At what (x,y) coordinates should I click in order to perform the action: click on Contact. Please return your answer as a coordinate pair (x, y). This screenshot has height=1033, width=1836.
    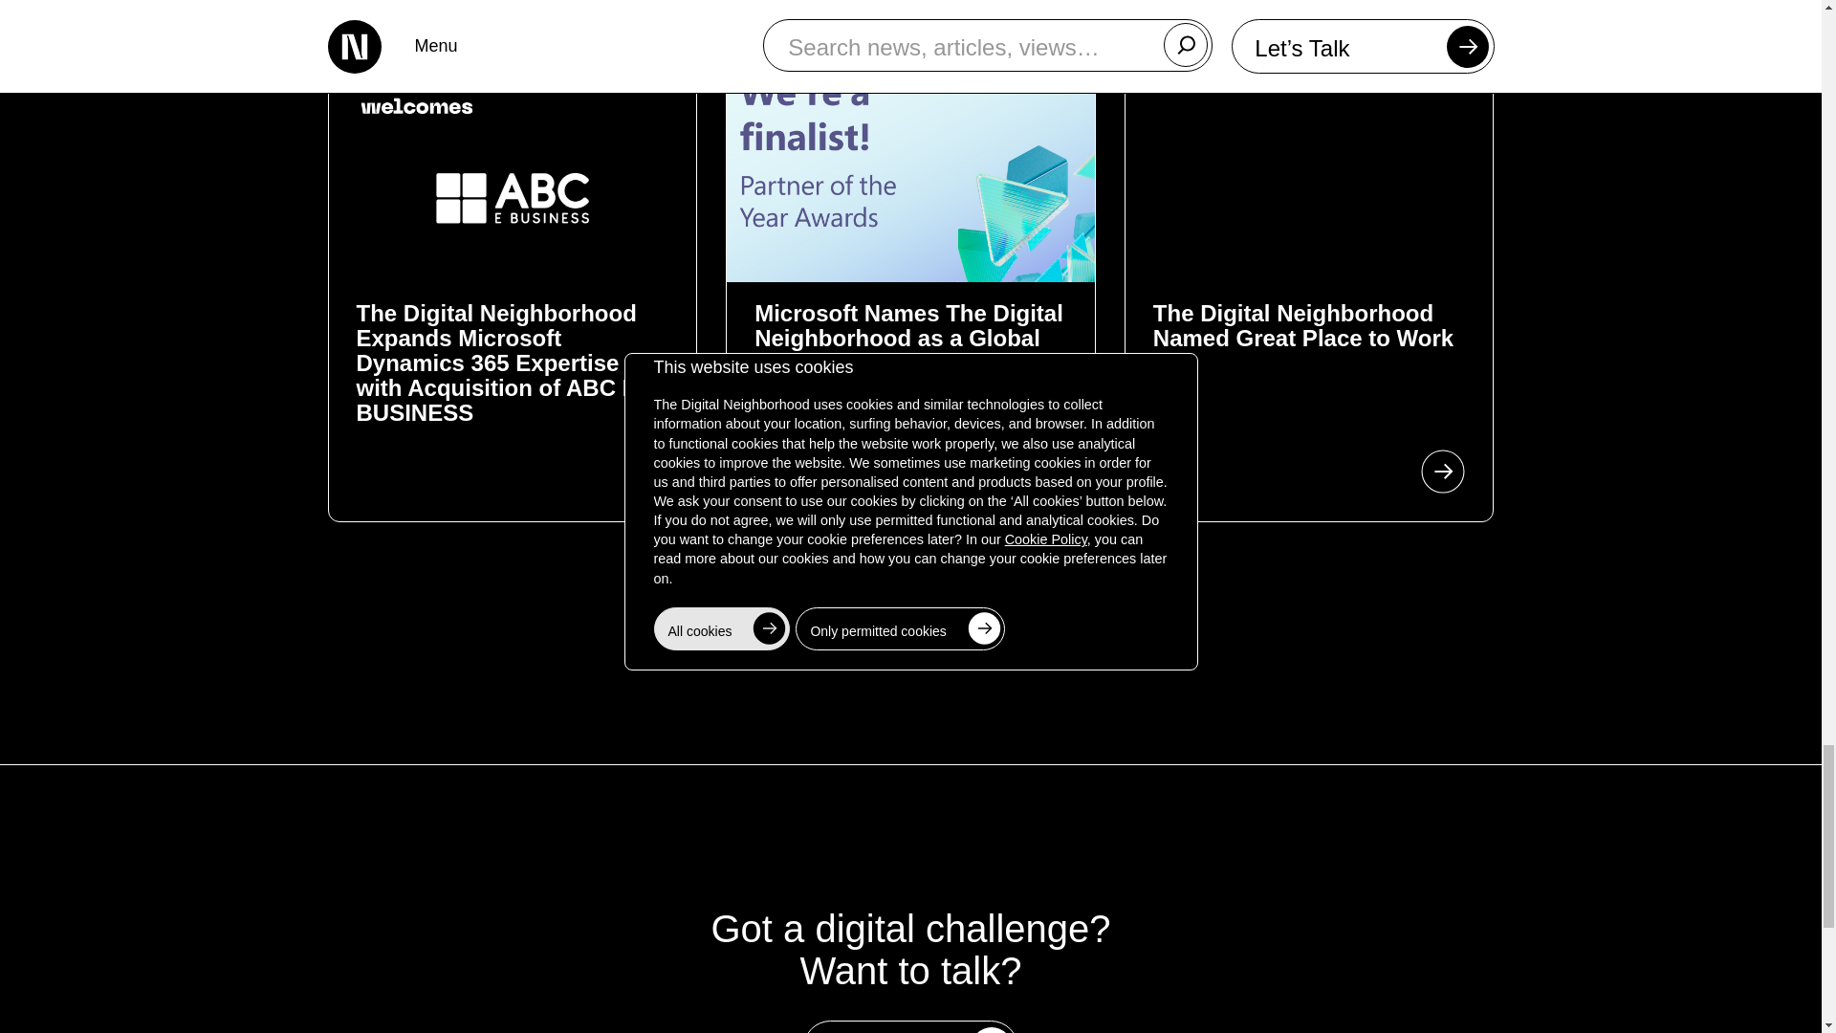
    Looking at the image, I should click on (910, 1027).